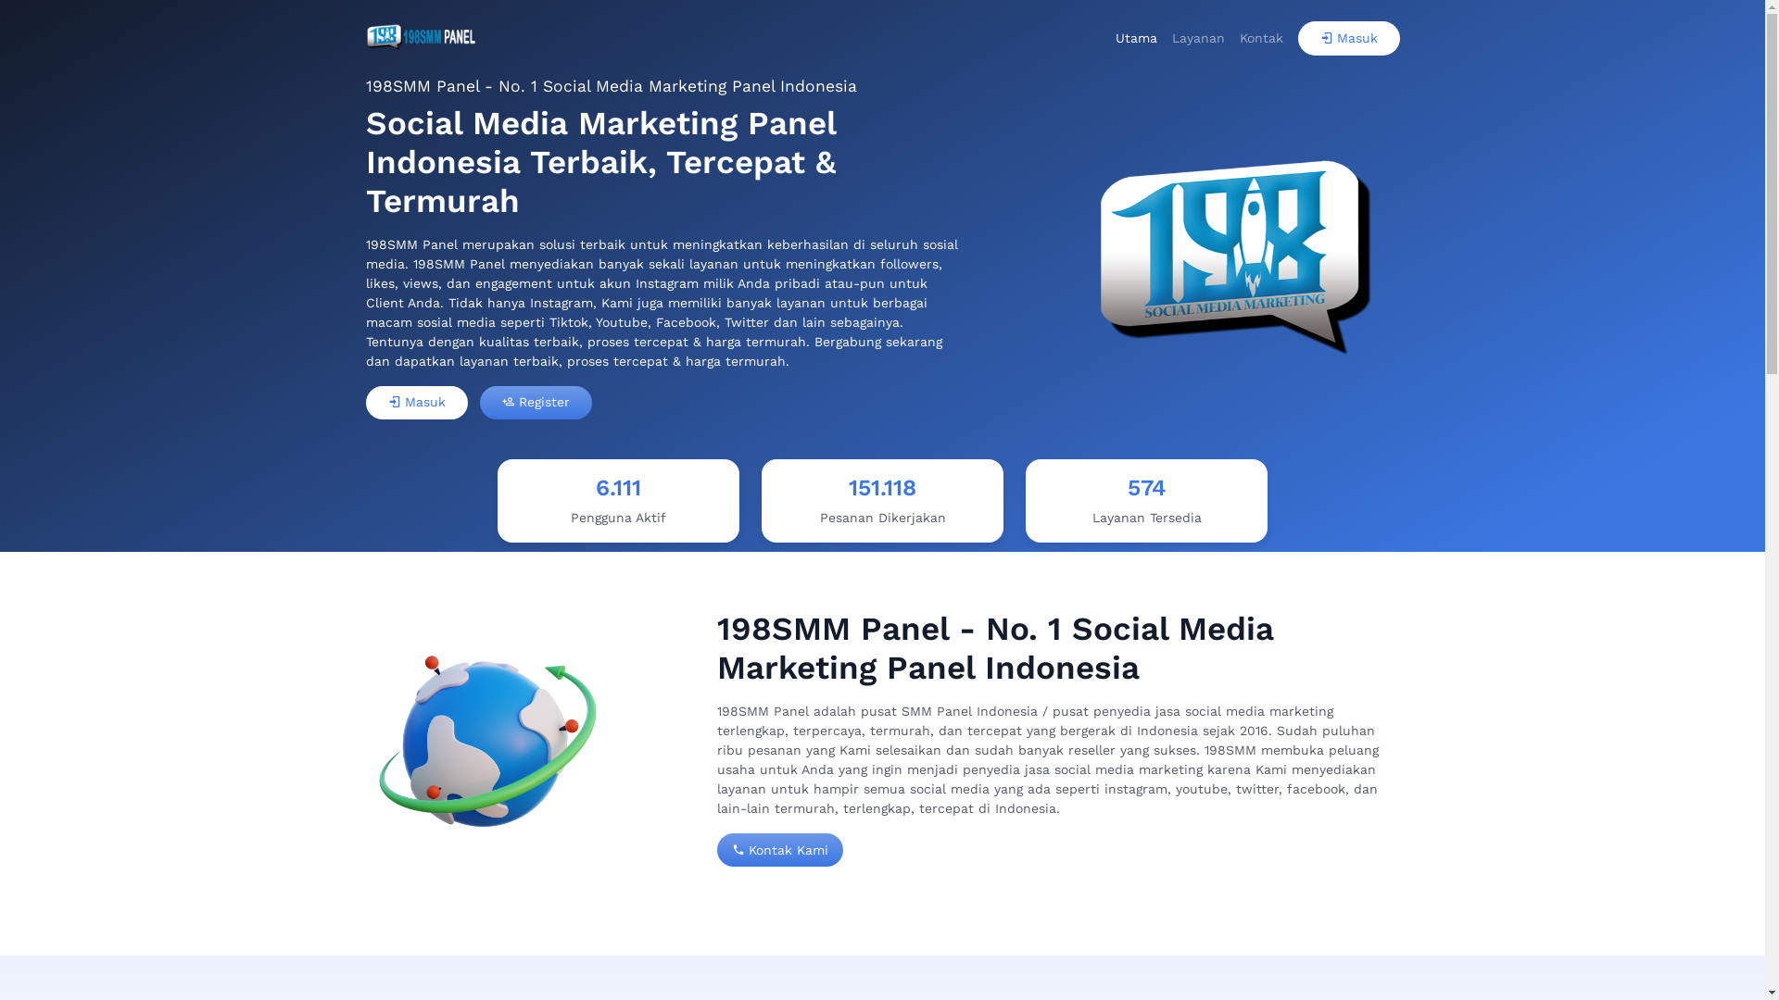  Describe the element at coordinates (780, 850) in the screenshot. I see `Kontak Kami` at that location.